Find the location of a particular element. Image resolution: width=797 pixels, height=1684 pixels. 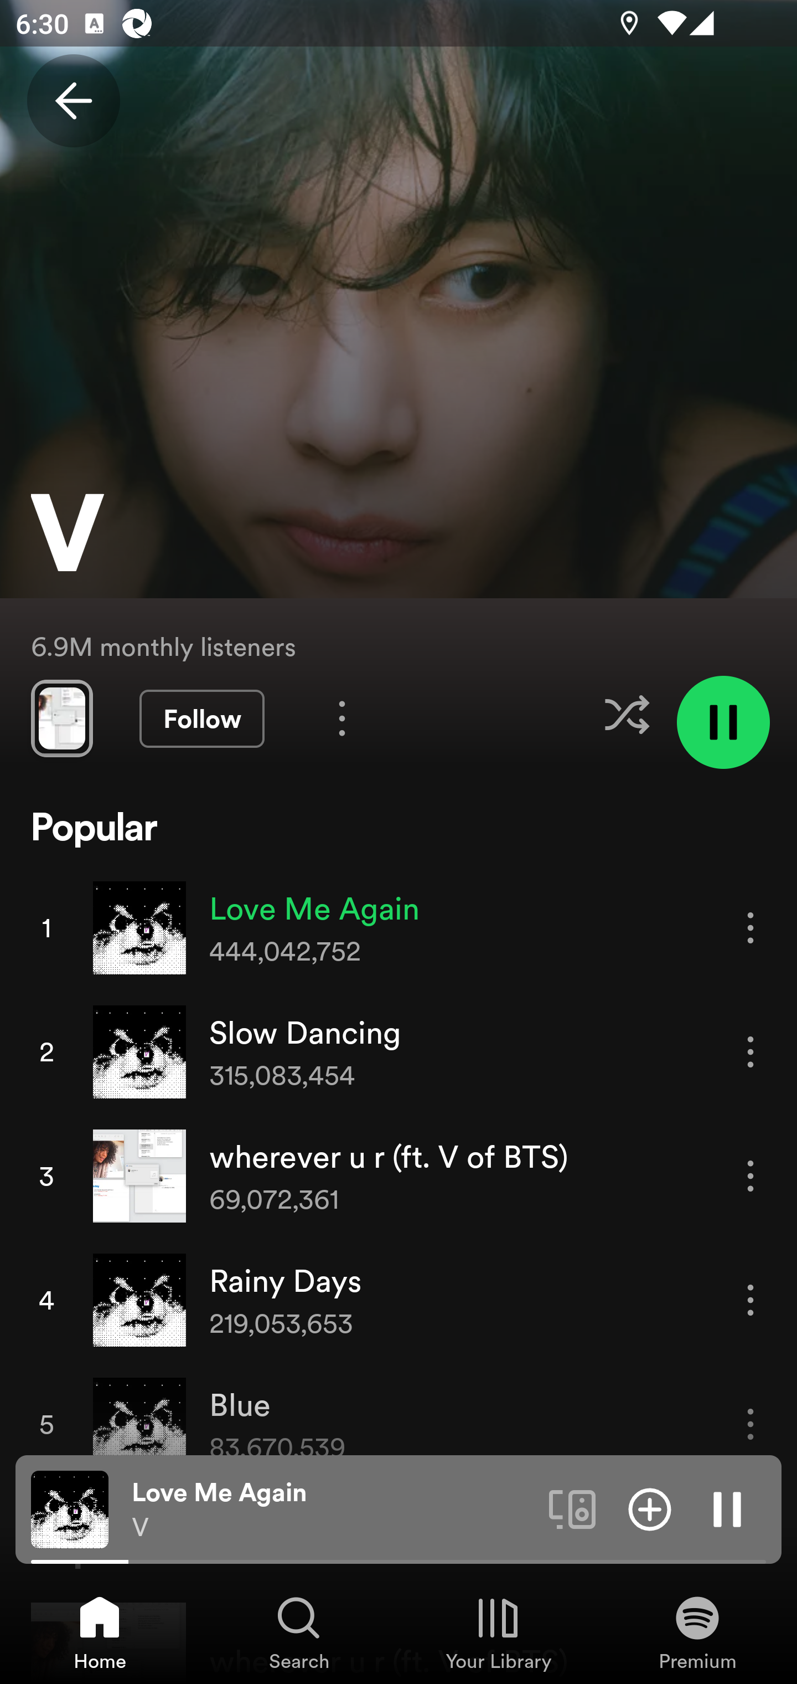

The cover art of the currently playing track is located at coordinates (70, 1508).